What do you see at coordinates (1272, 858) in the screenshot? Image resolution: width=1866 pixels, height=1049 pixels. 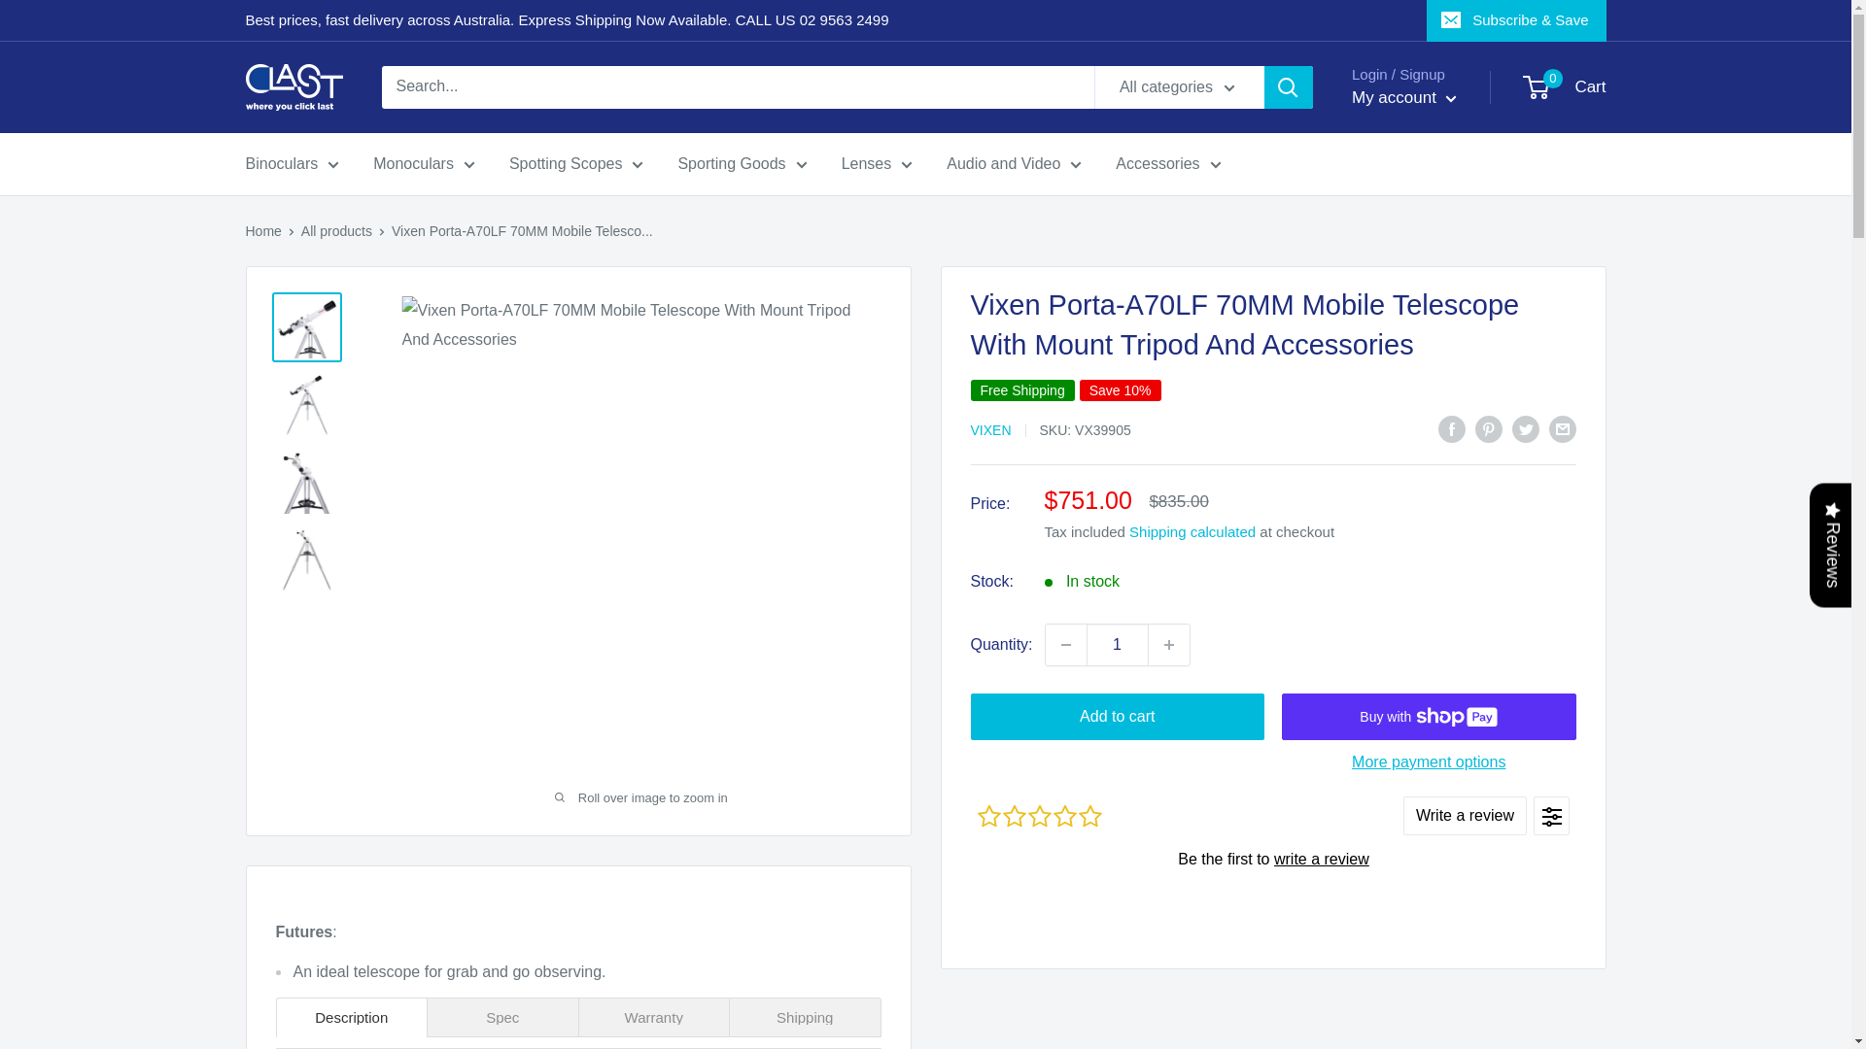 I see `Product reviews widget` at bounding box center [1272, 858].